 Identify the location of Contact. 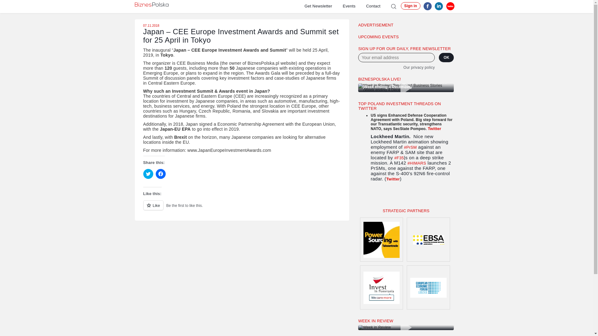
(378, 6).